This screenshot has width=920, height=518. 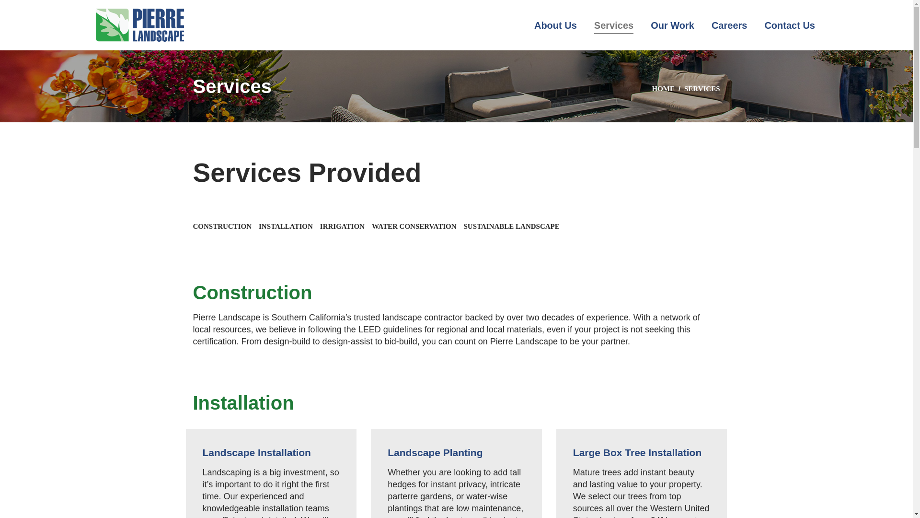 I want to click on About Us, so click(x=555, y=25).